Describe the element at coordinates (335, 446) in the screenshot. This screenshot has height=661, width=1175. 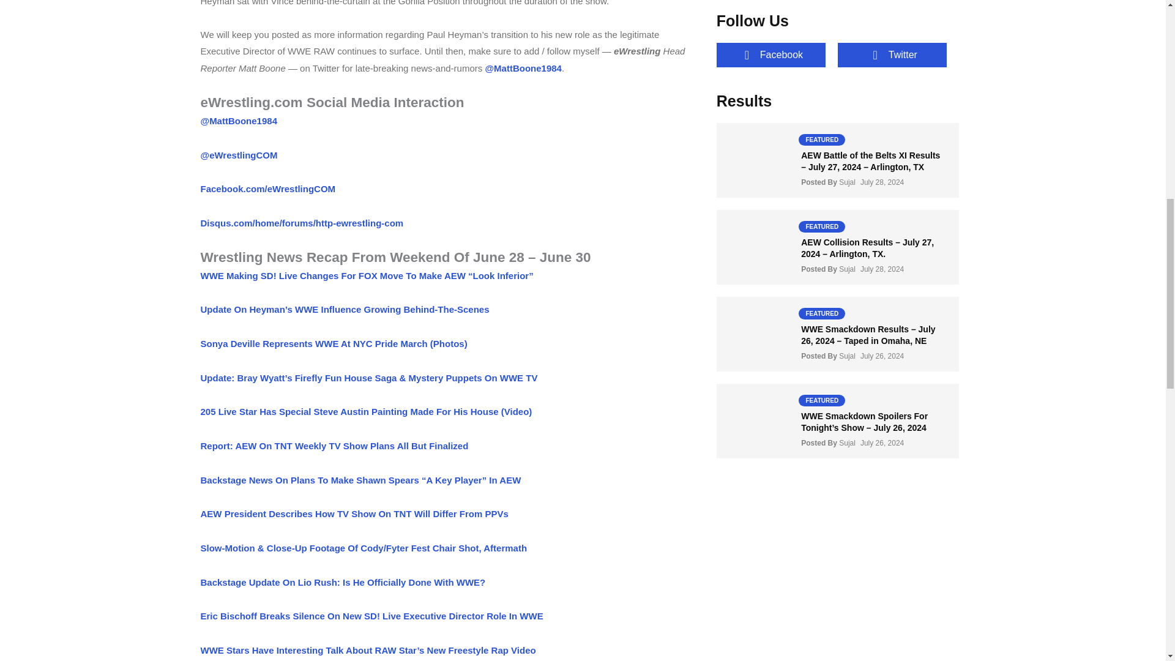
I see `Report: AEW On TNT Weekly TV Show Plans All But Finalized` at that location.